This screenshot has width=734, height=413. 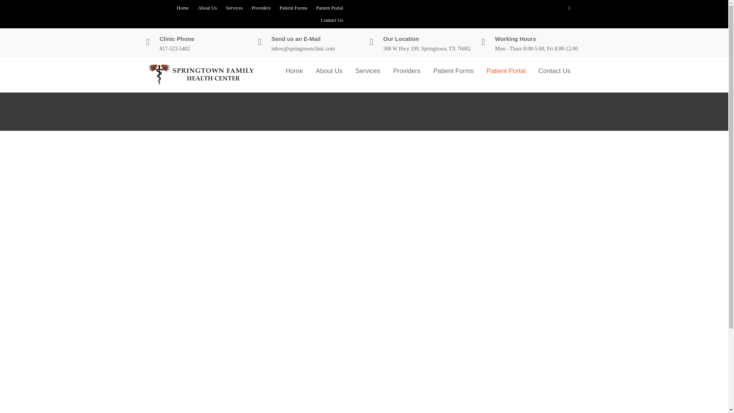 I want to click on Providers, so click(x=407, y=70).